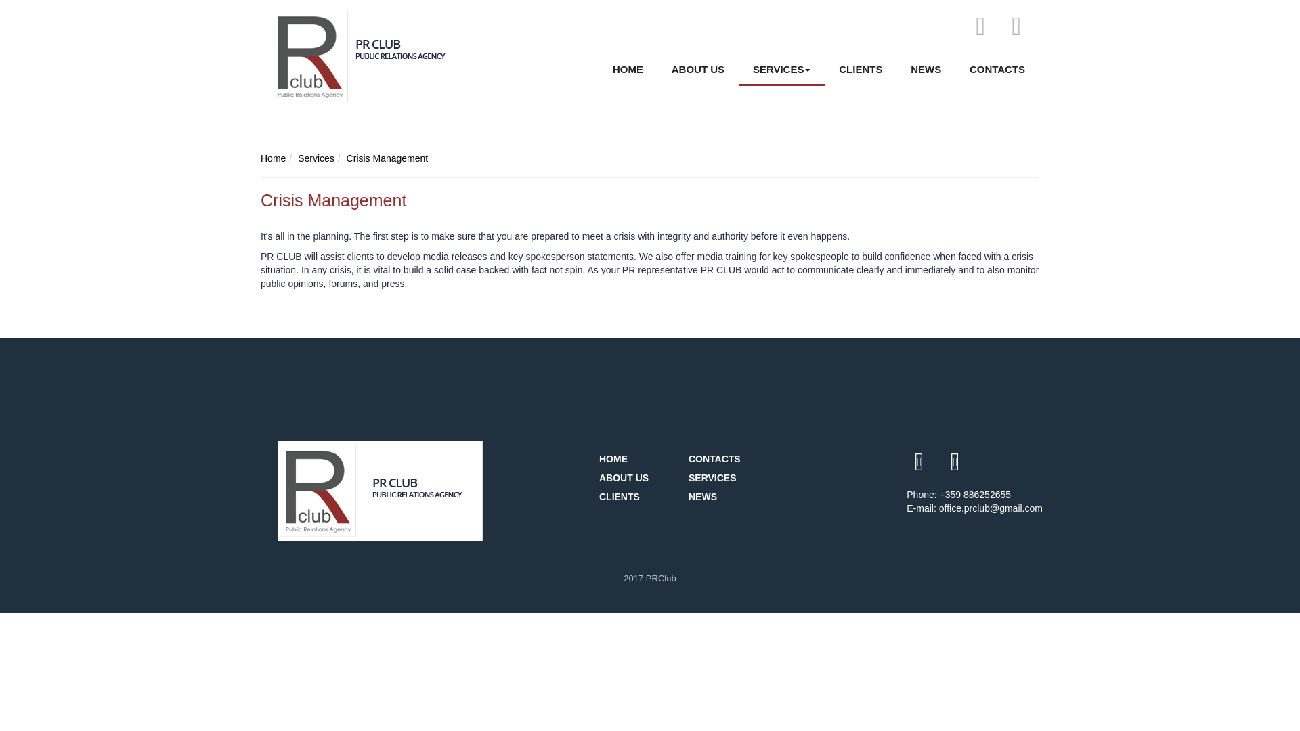 Image resolution: width=1300 pixels, height=731 pixels. Describe the element at coordinates (628, 70) in the screenshot. I see `HOME` at that location.